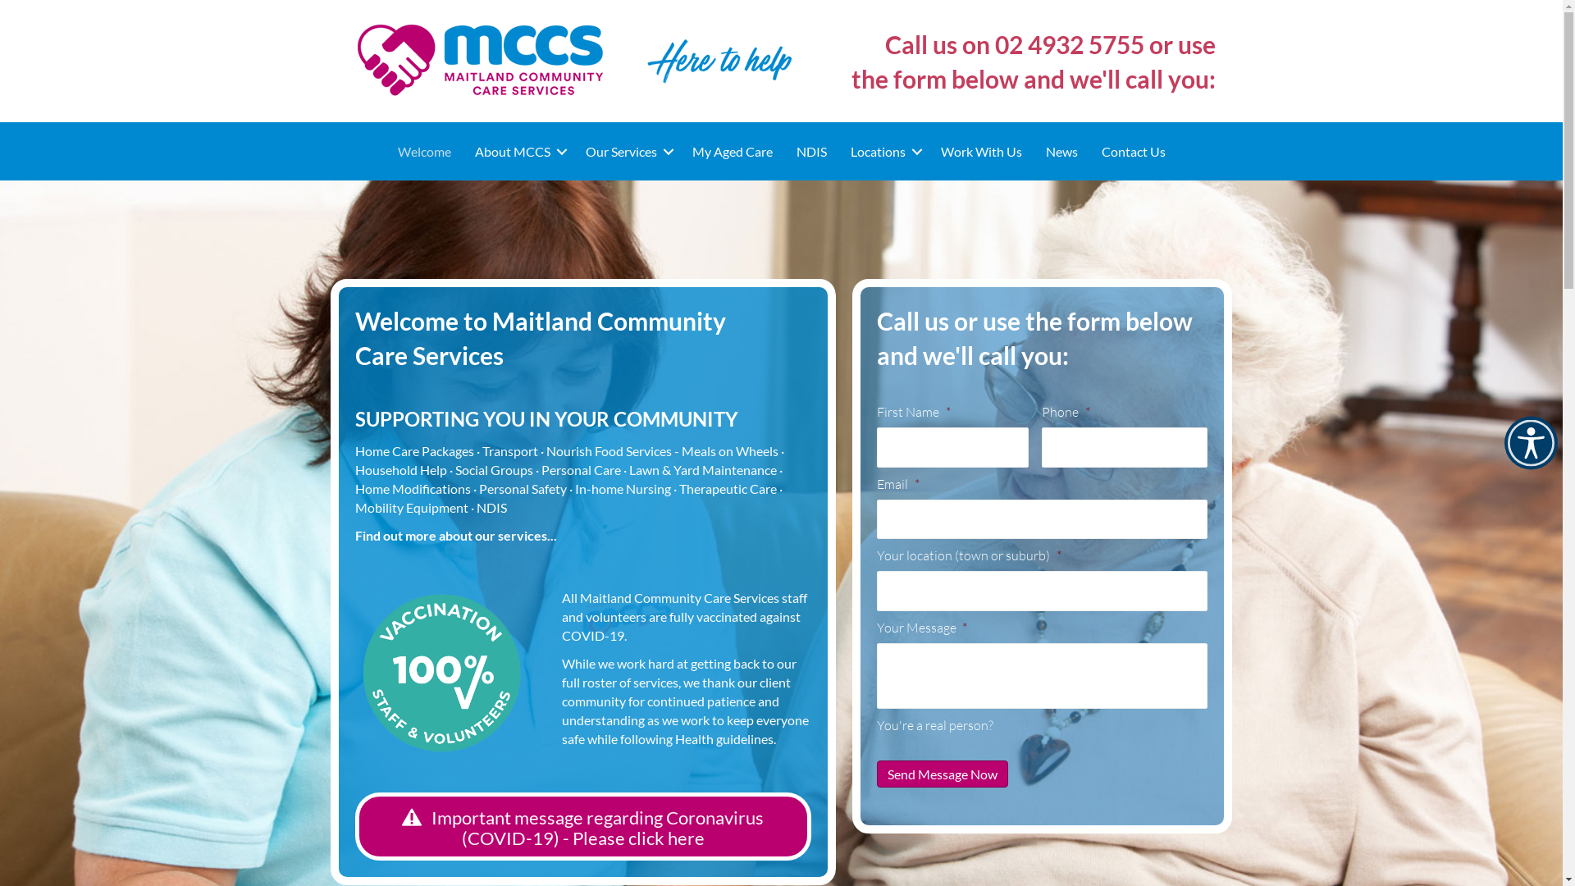 Image resolution: width=1575 pixels, height=886 pixels. What do you see at coordinates (810, 151) in the screenshot?
I see `NDIS` at bounding box center [810, 151].